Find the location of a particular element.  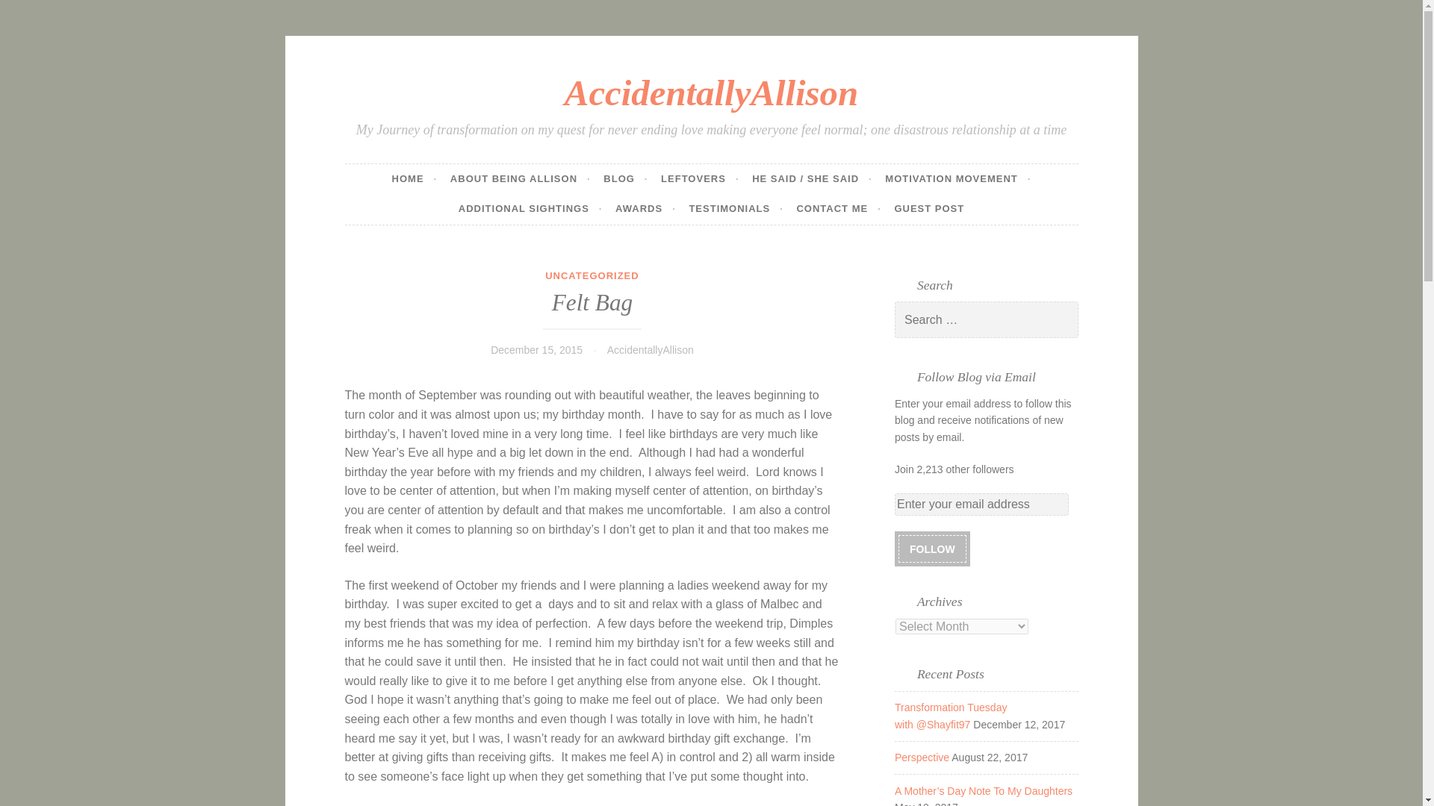

HOME is located at coordinates (414, 179).